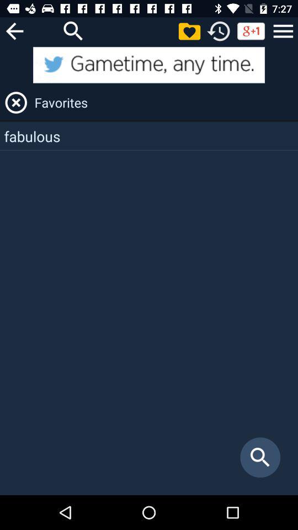 This screenshot has width=298, height=530. Describe the element at coordinates (283, 31) in the screenshot. I see `menu` at that location.